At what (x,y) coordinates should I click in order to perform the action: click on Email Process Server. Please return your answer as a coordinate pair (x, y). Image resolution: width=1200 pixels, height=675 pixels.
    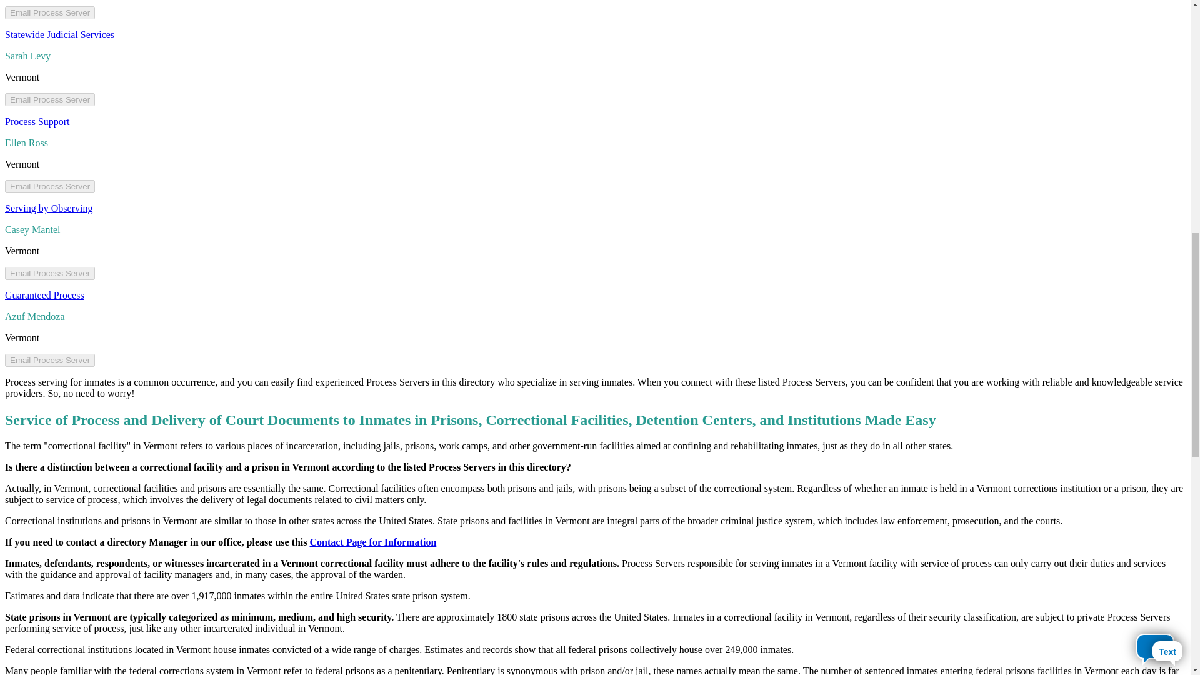
    Looking at the image, I should click on (49, 99).